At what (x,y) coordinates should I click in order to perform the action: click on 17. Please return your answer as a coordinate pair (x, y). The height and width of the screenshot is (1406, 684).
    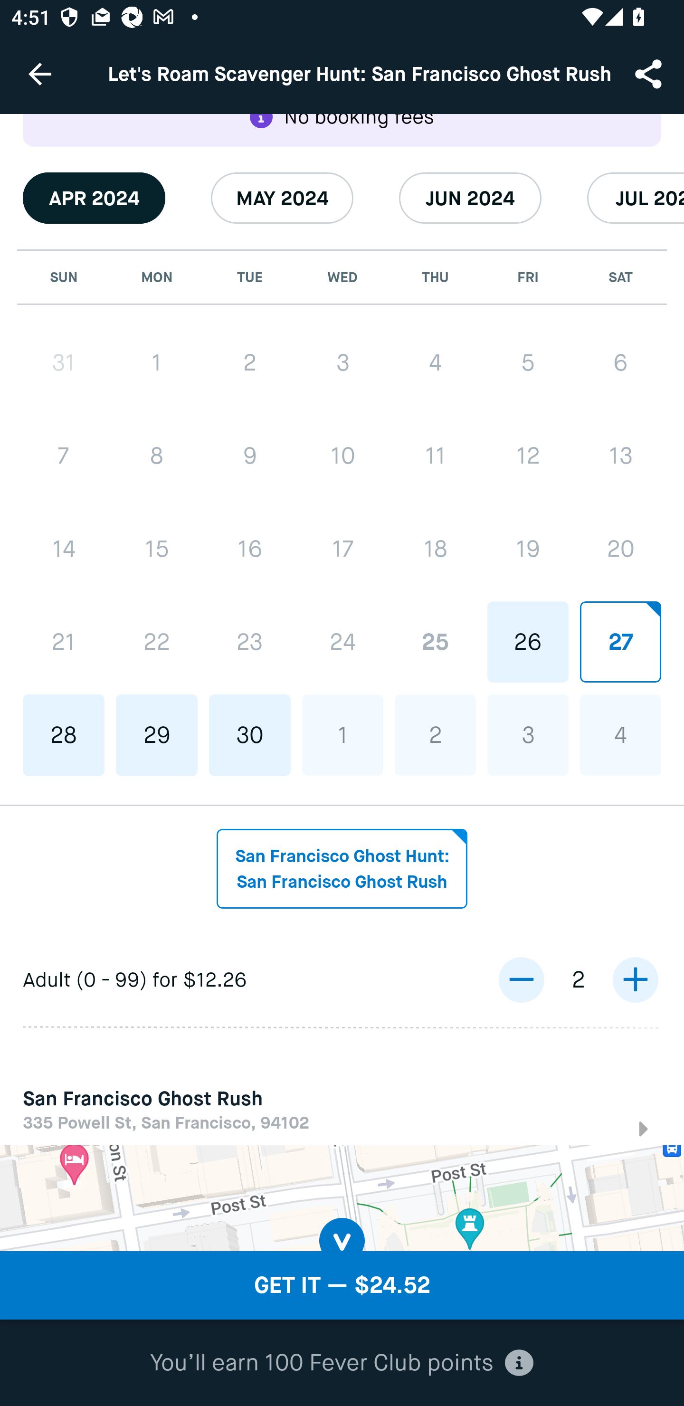
    Looking at the image, I should click on (342, 548).